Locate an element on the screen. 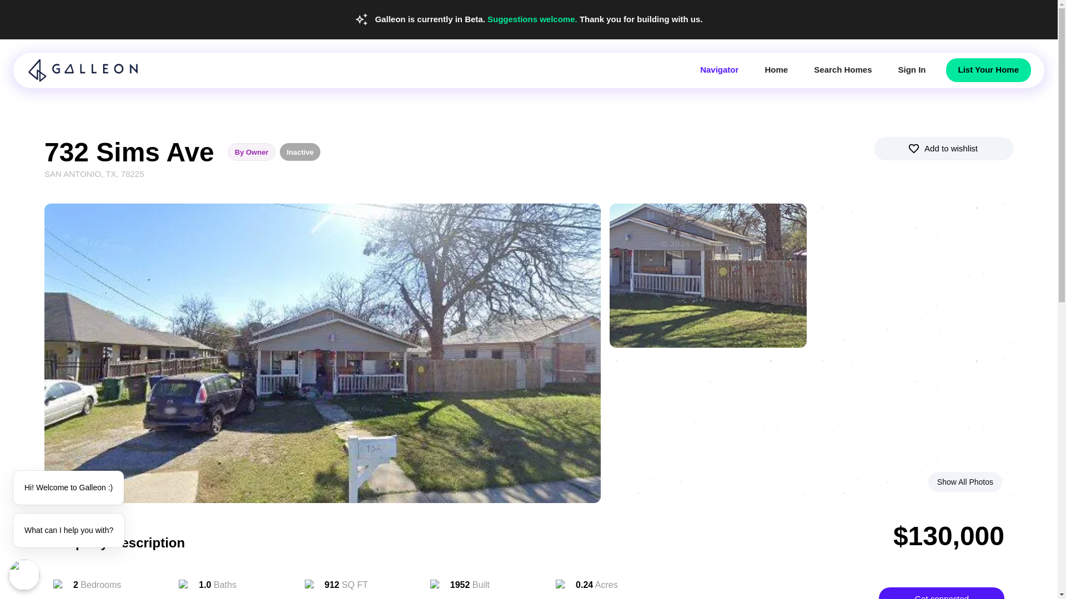 The height and width of the screenshot is (599, 1066). Suggestions welcome. is located at coordinates (533, 19).